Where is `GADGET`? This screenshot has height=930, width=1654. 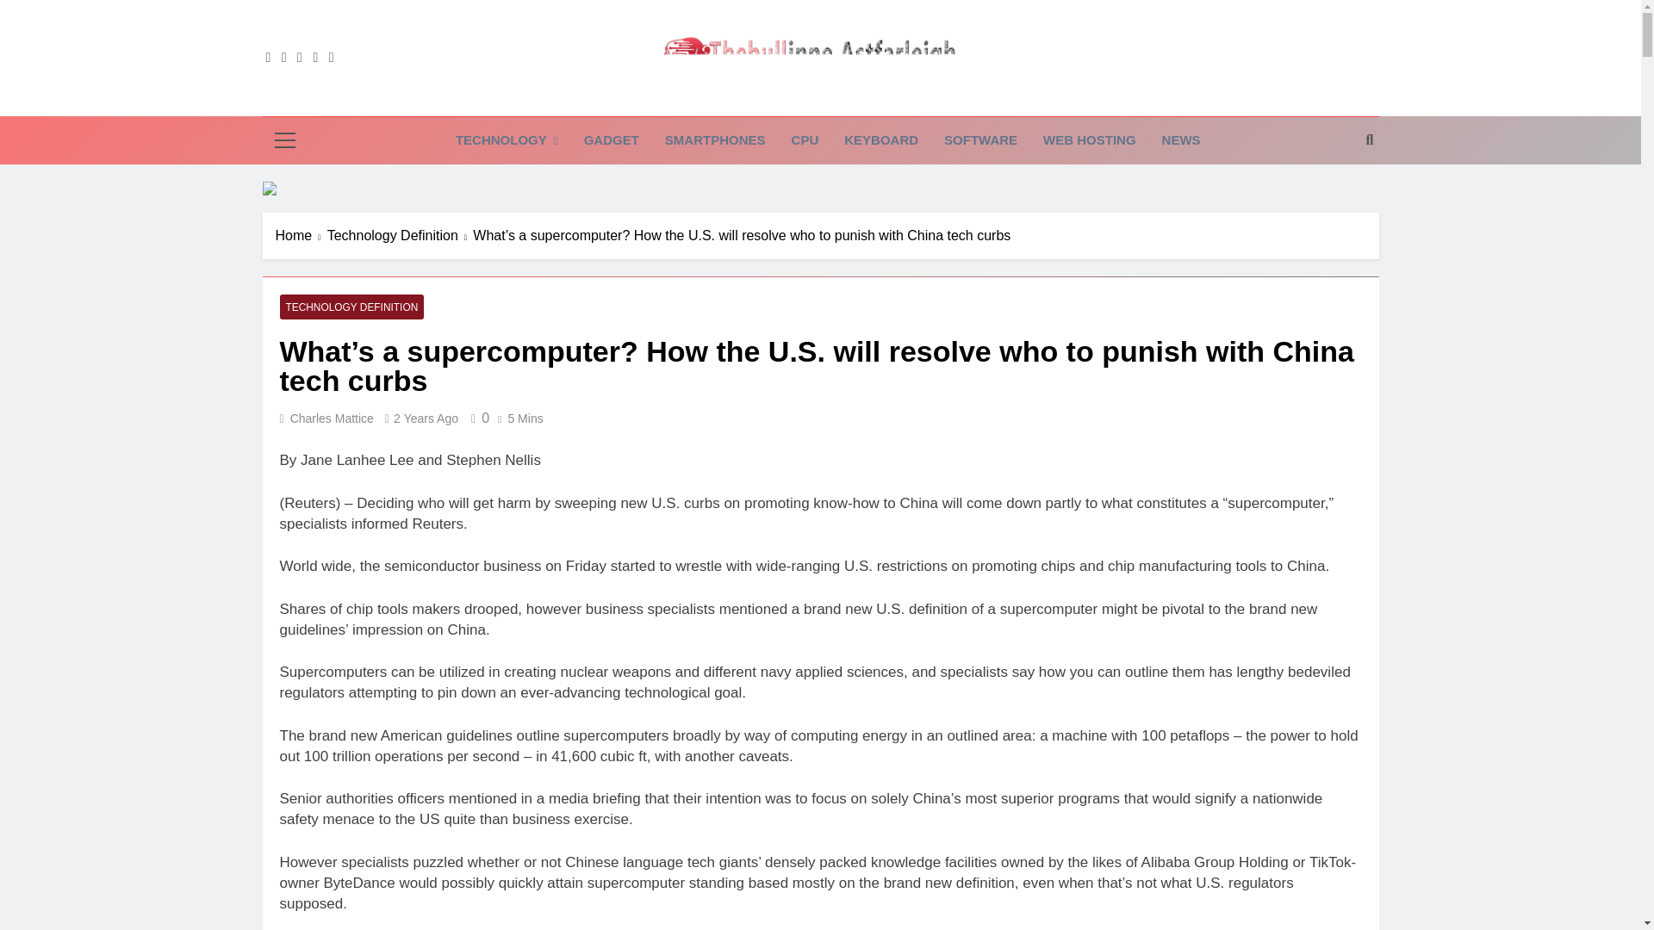 GADGET is located at coordinates (611, 140).